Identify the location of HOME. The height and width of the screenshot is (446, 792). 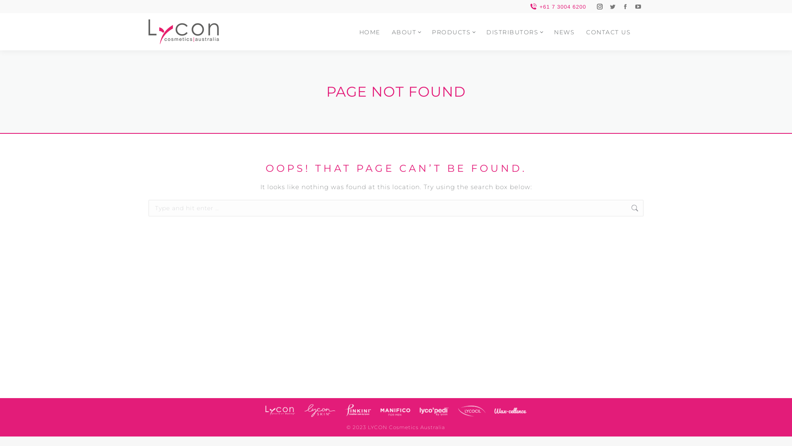
(370, 26).